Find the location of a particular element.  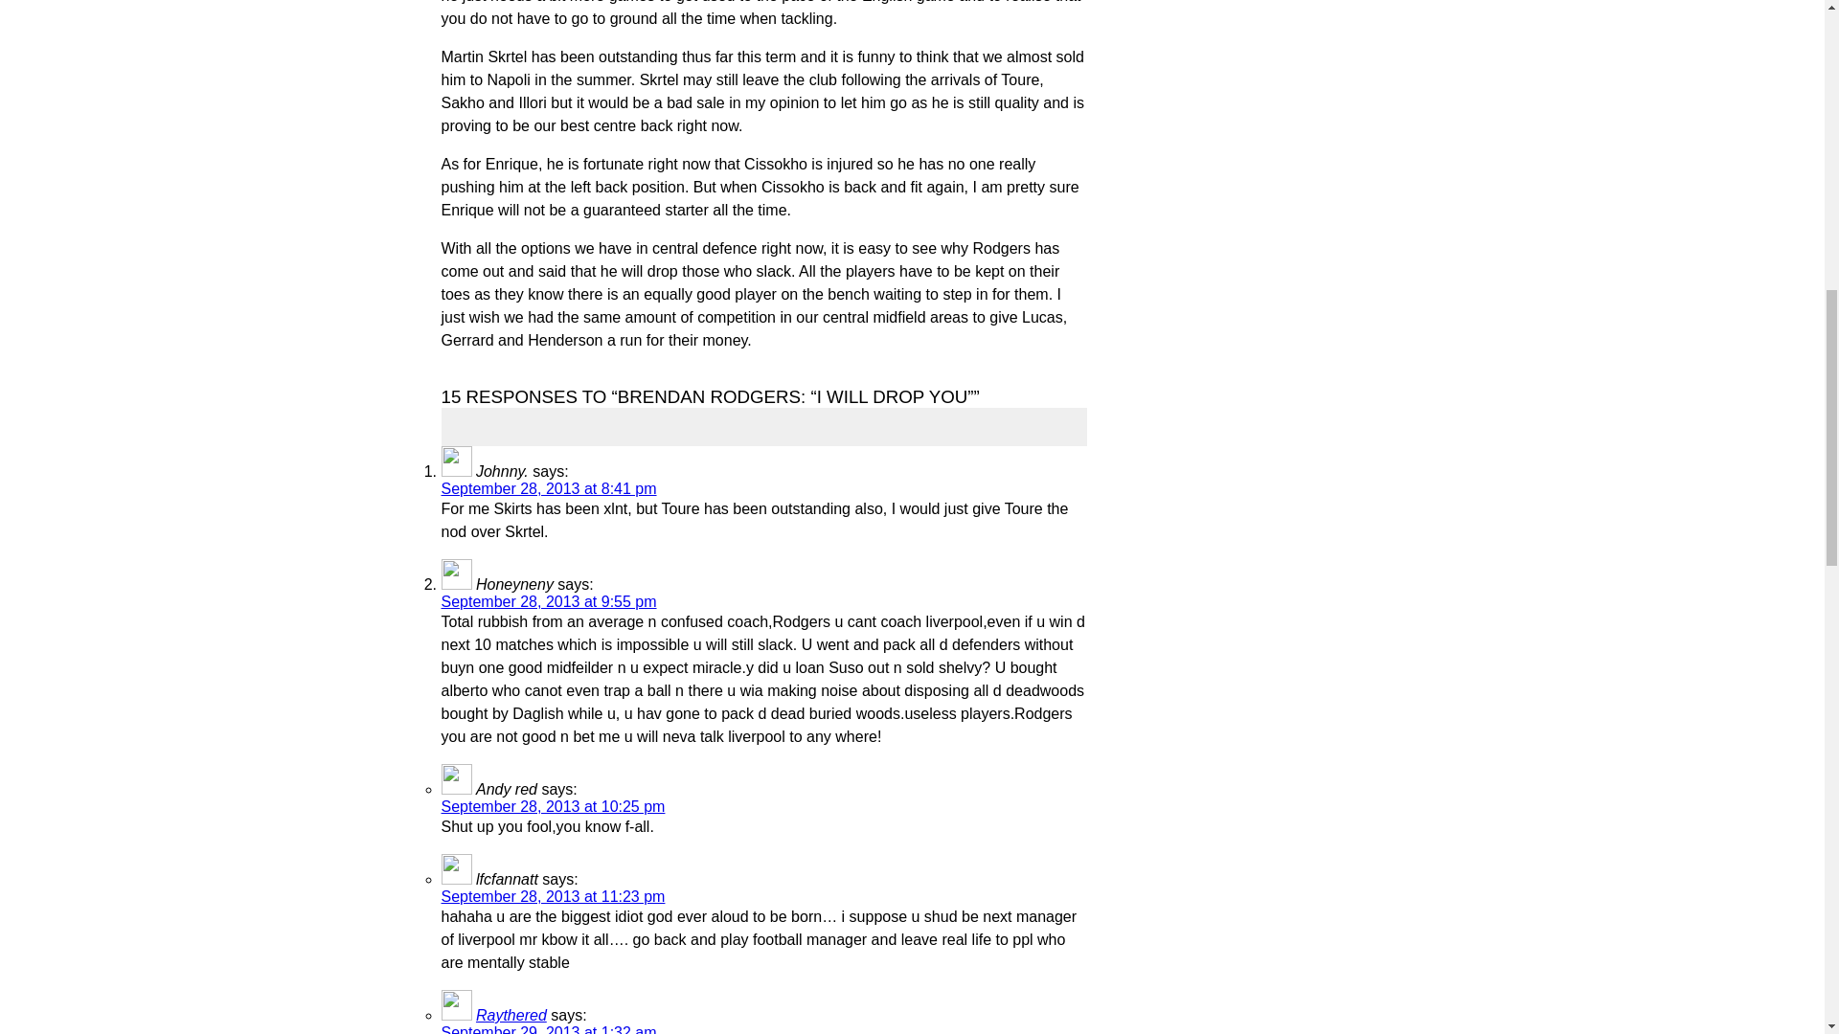

September 29, 2013 at 1:32 am is located at coordinates (548, 1029).